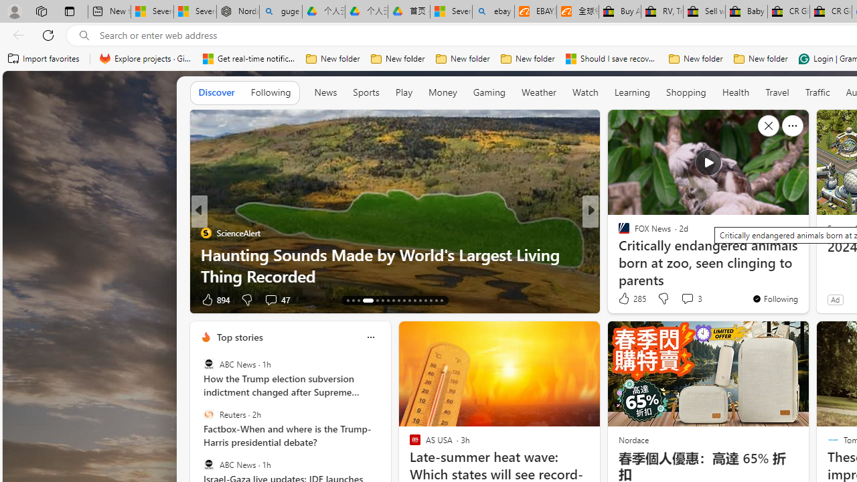 This screenshot has width=857, height=482. Describe the element at coordinates (325, 92) in the screenshot. I see `News` at that location.